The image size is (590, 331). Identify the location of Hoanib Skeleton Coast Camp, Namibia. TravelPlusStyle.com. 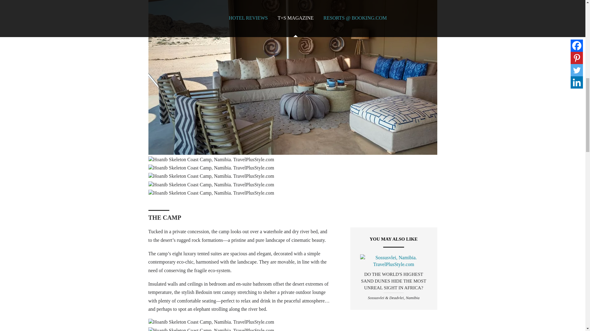
(211, 168).